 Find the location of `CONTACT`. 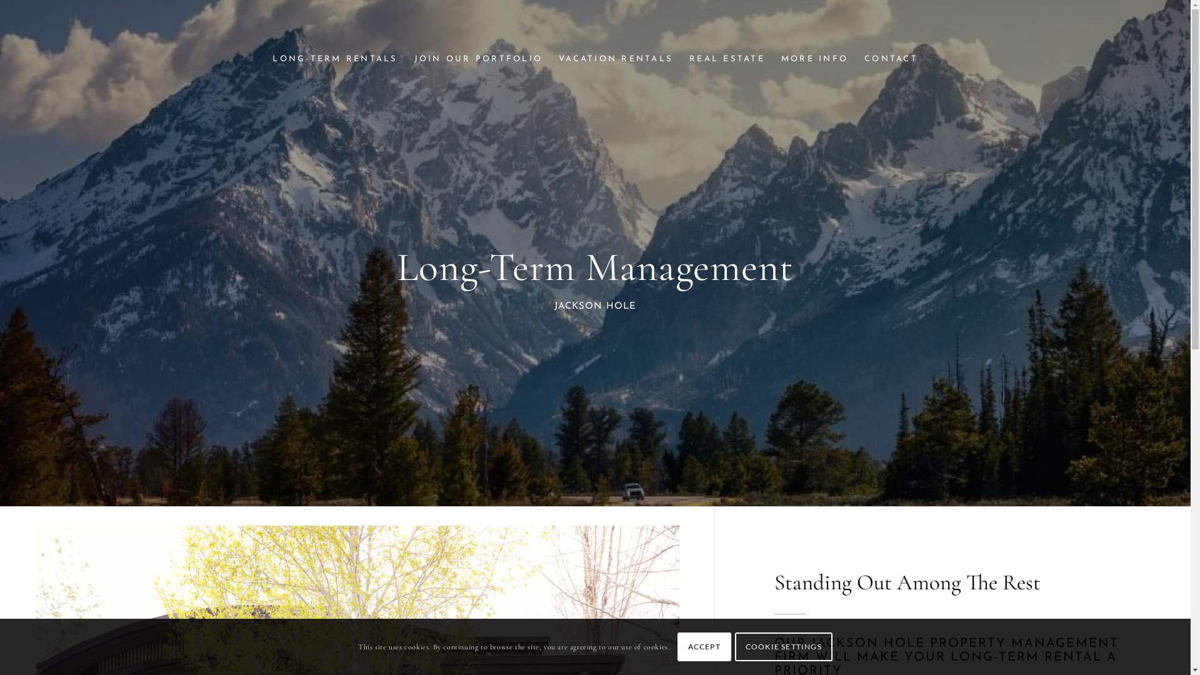

CONTACT is located at coordinates (891, 59).